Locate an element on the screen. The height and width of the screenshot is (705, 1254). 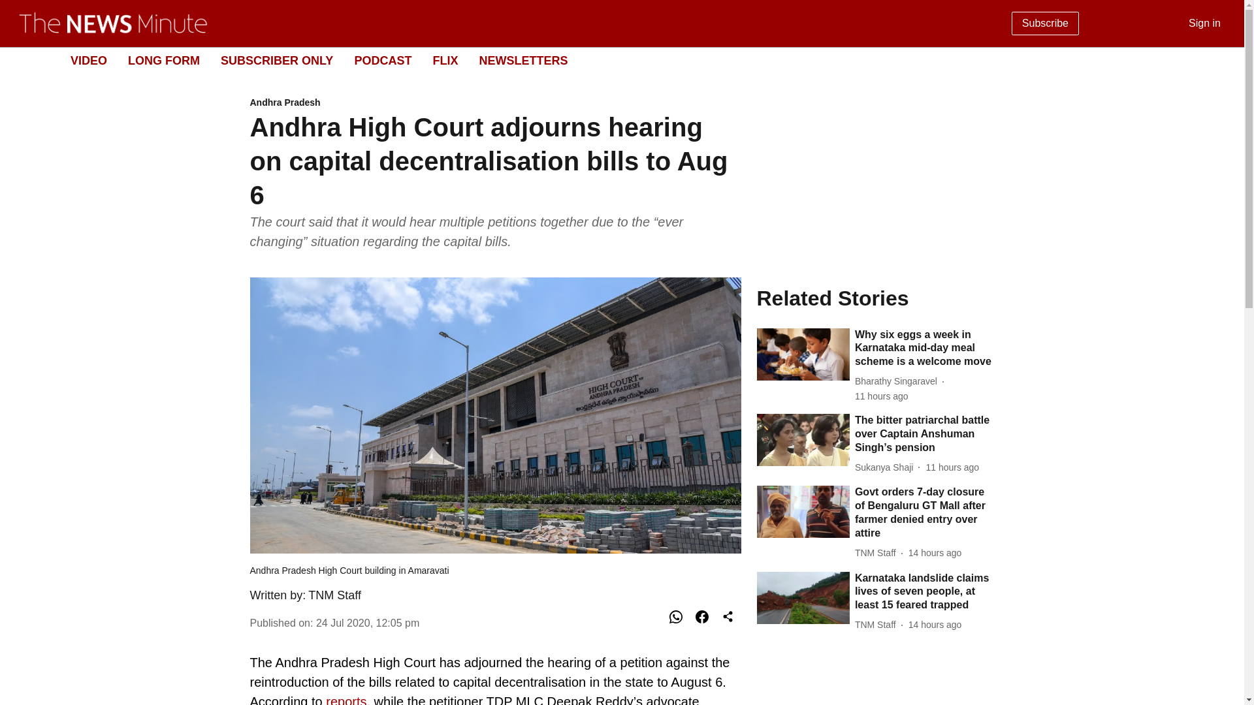
2024-07-18 10:26 is located at coordinates (935, 625).